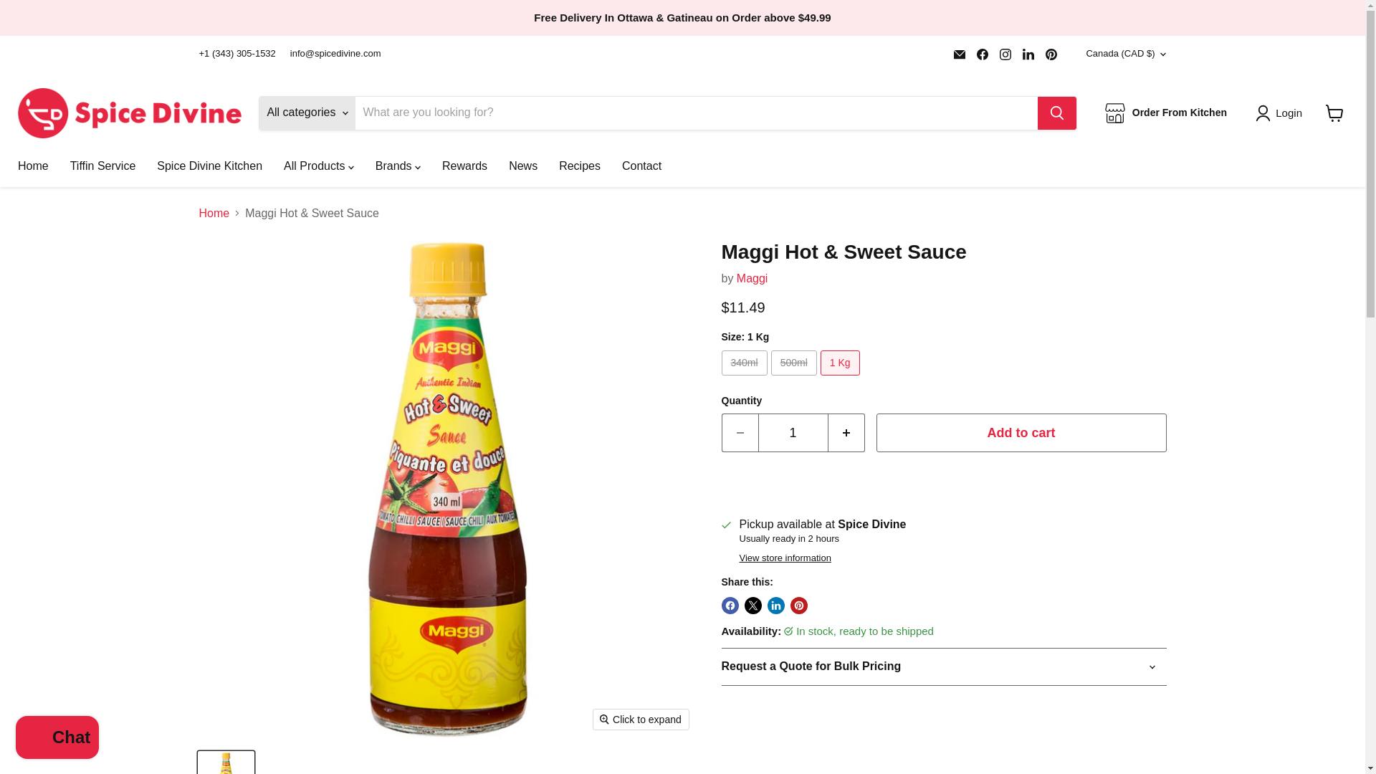  I want to click on Instagram, so click(1005, 54).